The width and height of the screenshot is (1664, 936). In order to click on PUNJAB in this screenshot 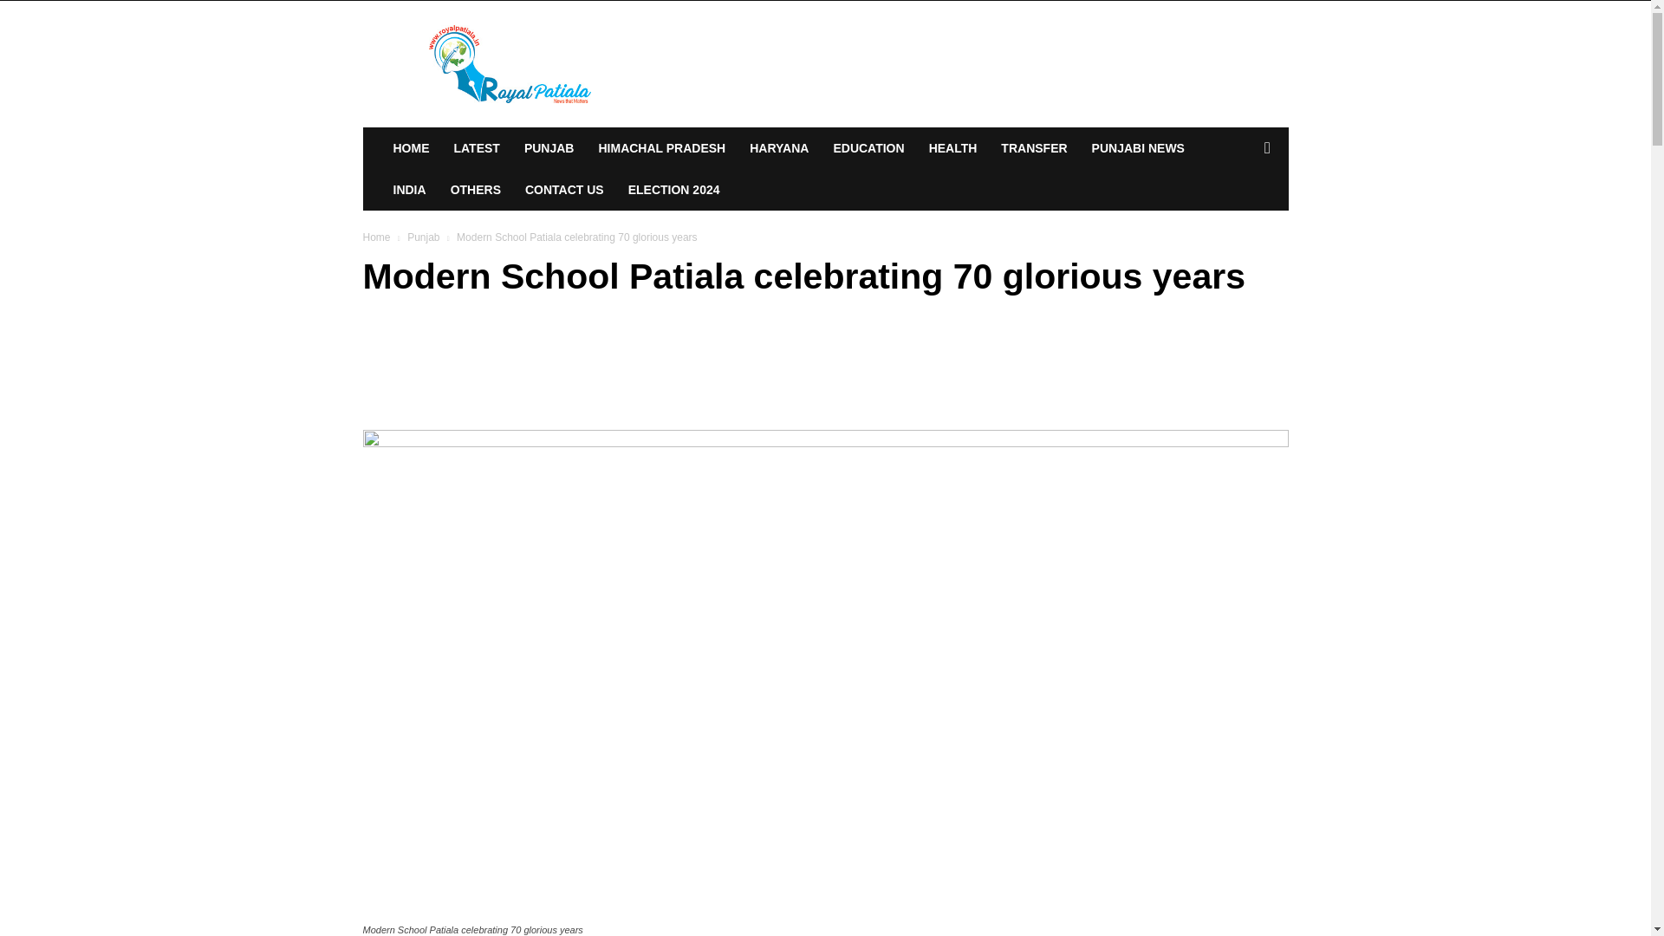, I will do `click(549, 147)`.